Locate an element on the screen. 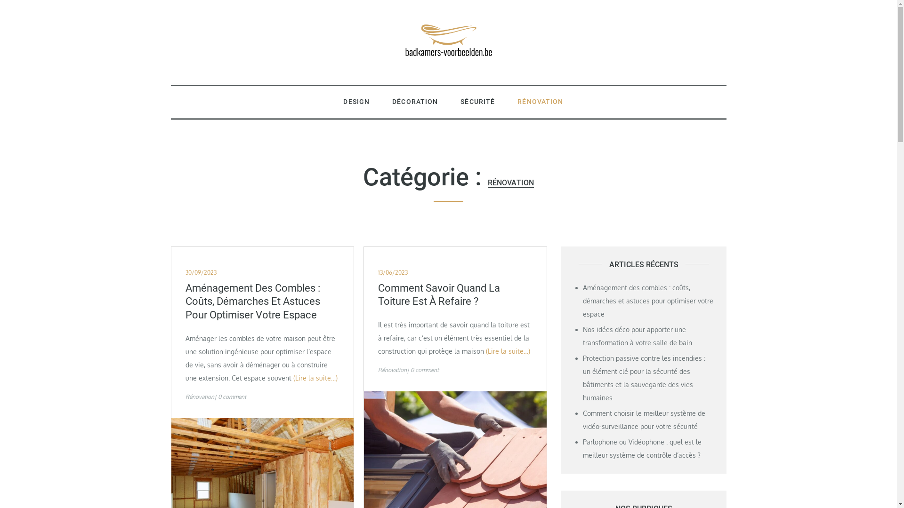 This screenshot has height=508, width=904. 13/06/2023 is located at coordinates (393, 273).